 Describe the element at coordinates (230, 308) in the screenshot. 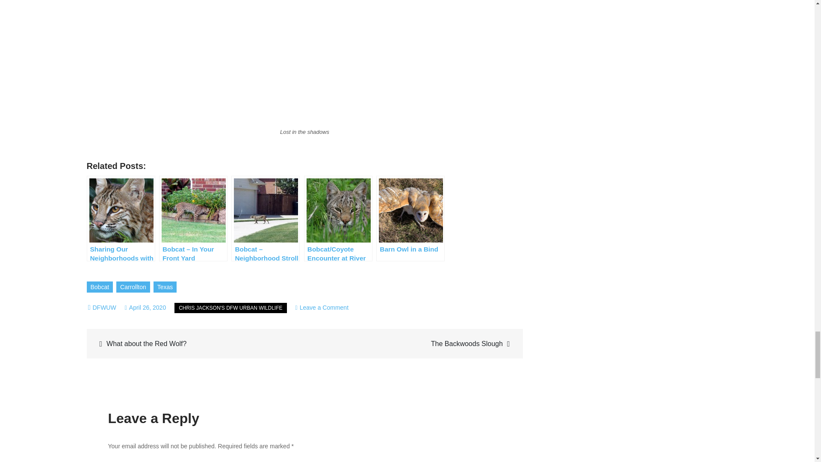

I see `Texas` at that location.